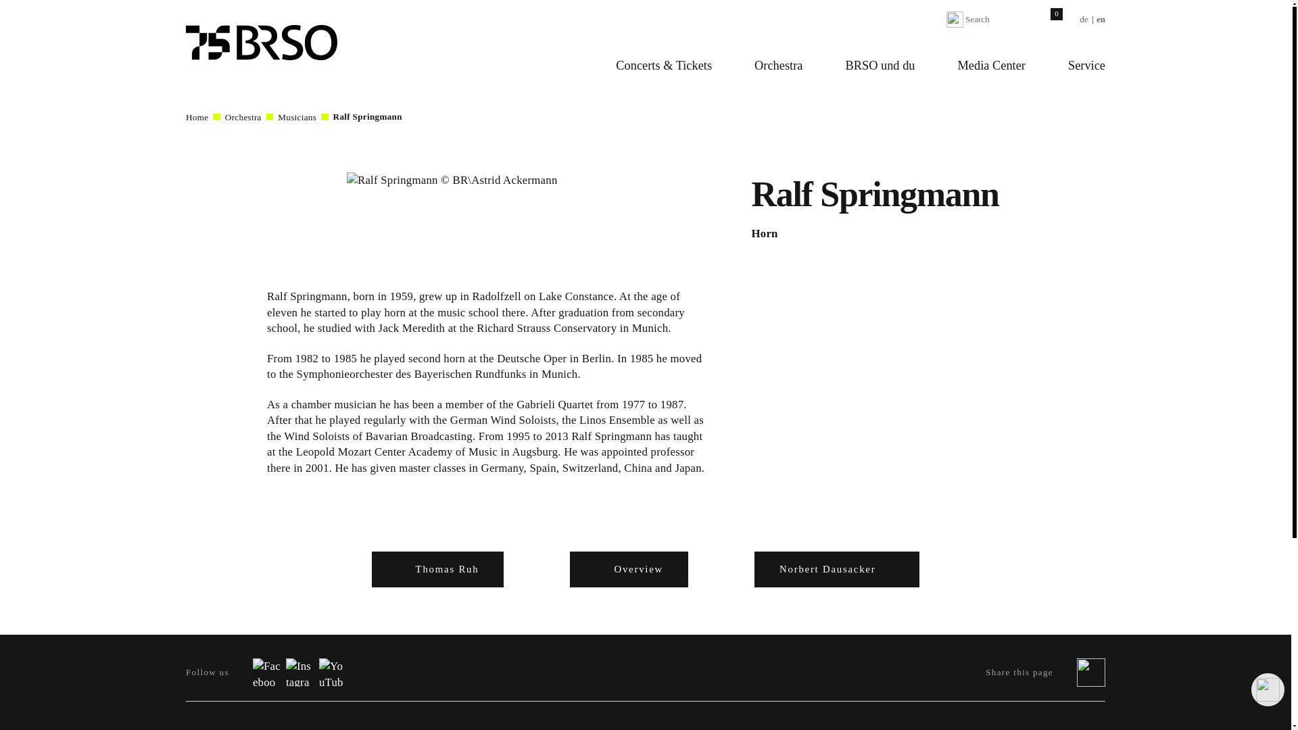 This screenshot has width=1298, height=730. Describe the element at coordinates (438, 569) in the screenshot. I see `Thomas Ruh` at that location.